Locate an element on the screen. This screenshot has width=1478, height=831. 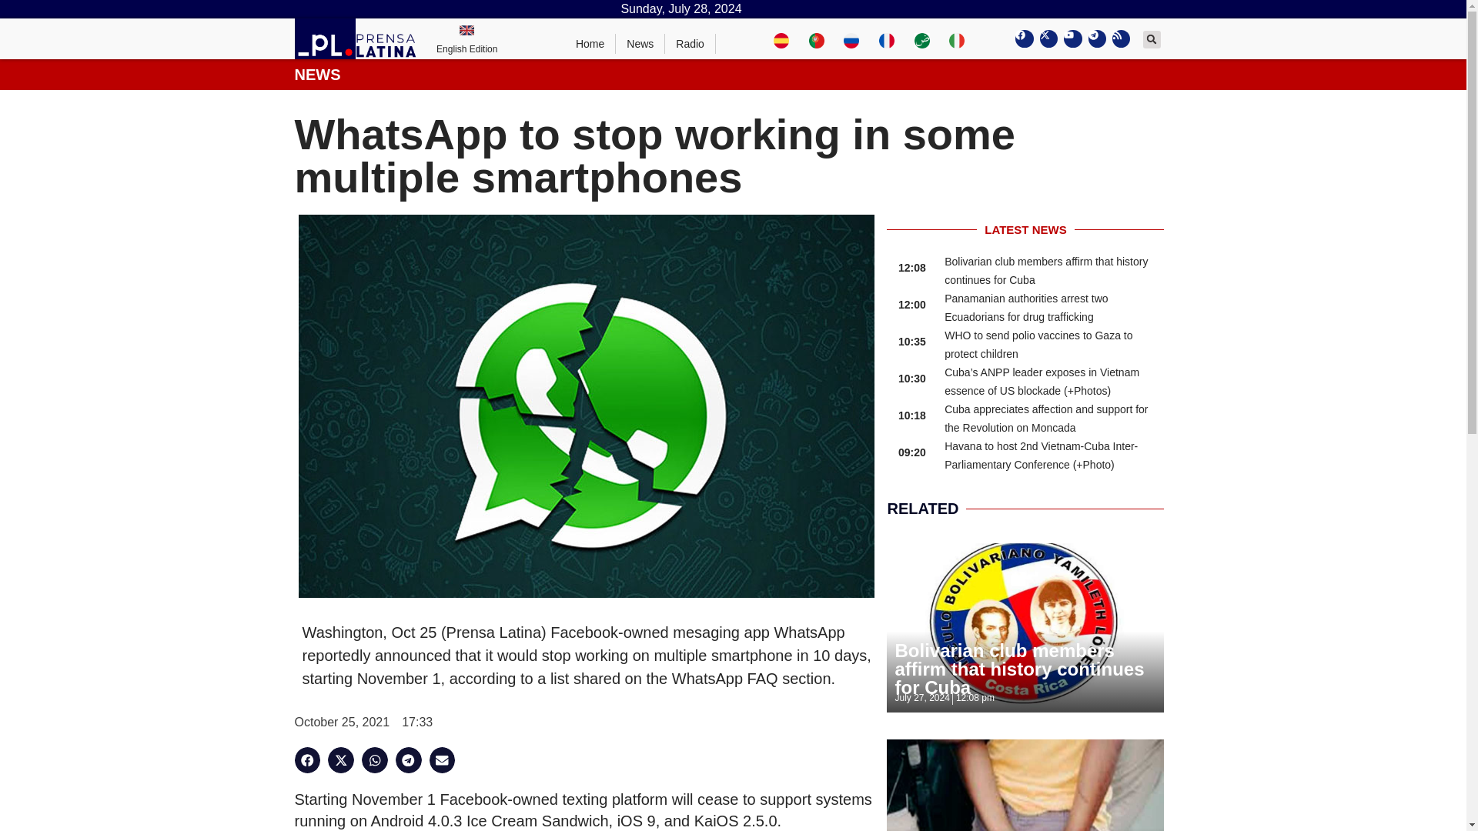
francia is located at coordinates (887, 38).